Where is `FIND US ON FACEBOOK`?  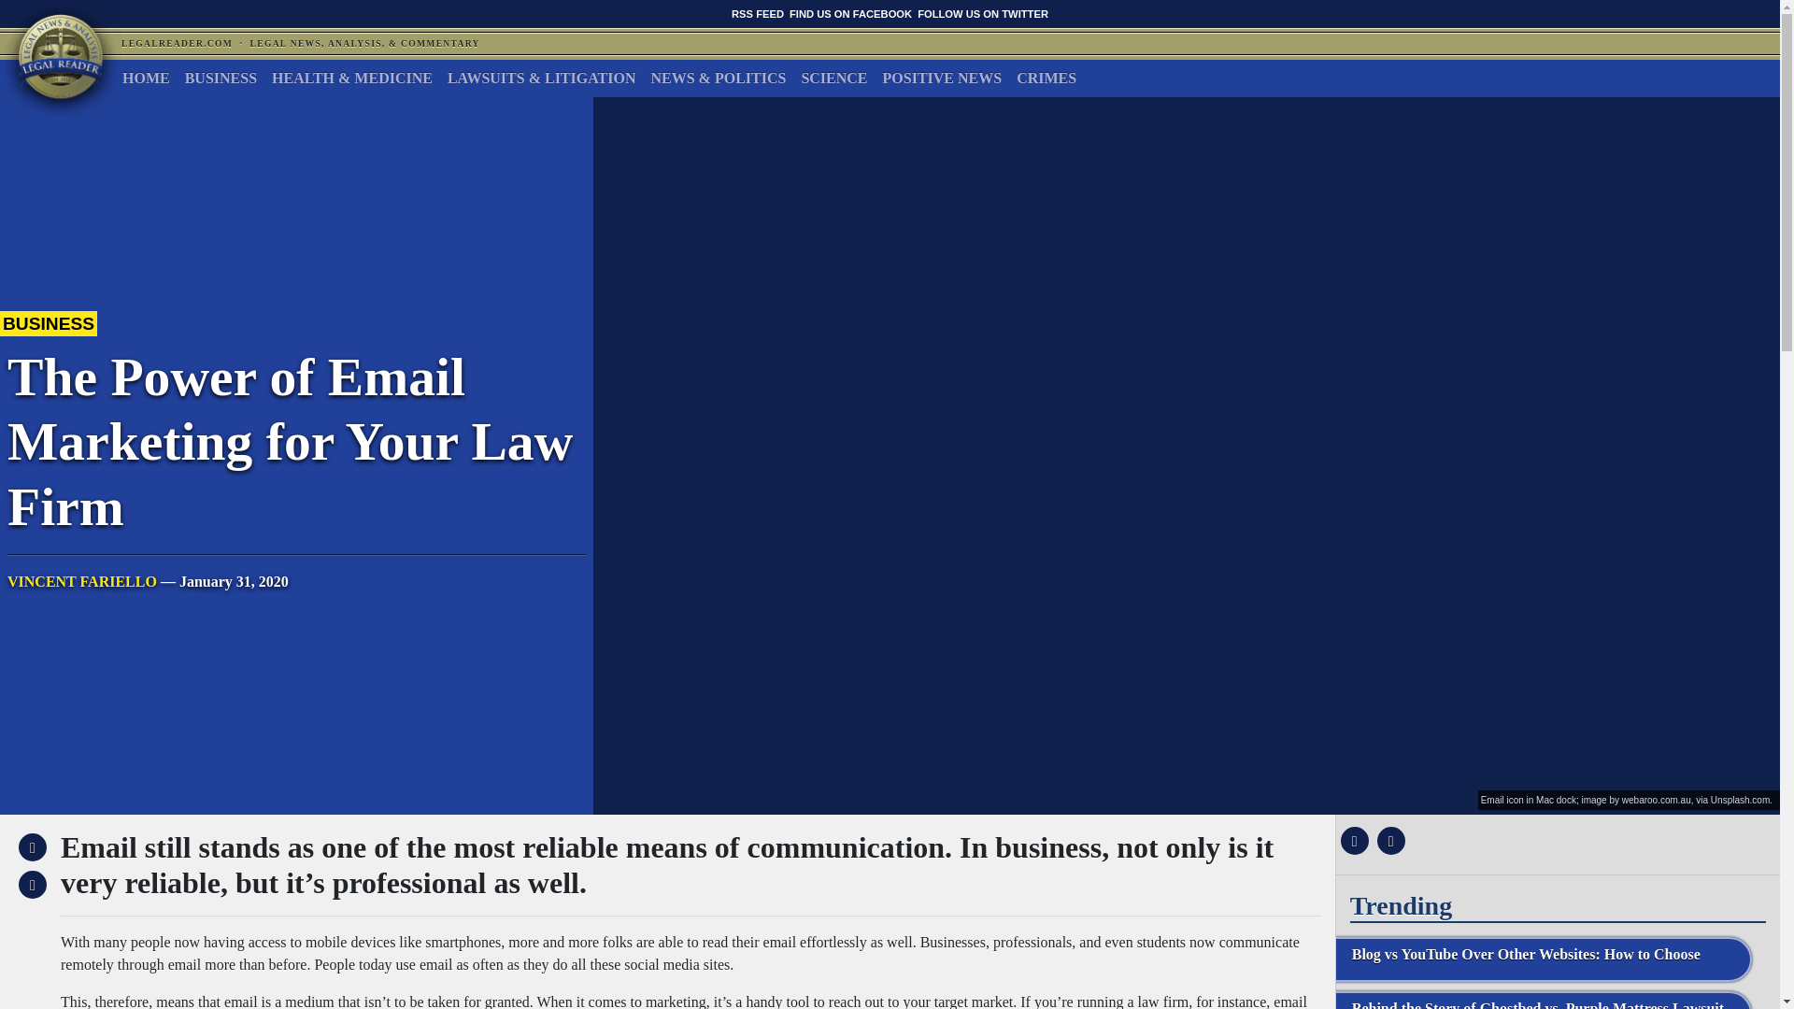 FIND US ON FACEBOOK is located at coordinates (850, 13).